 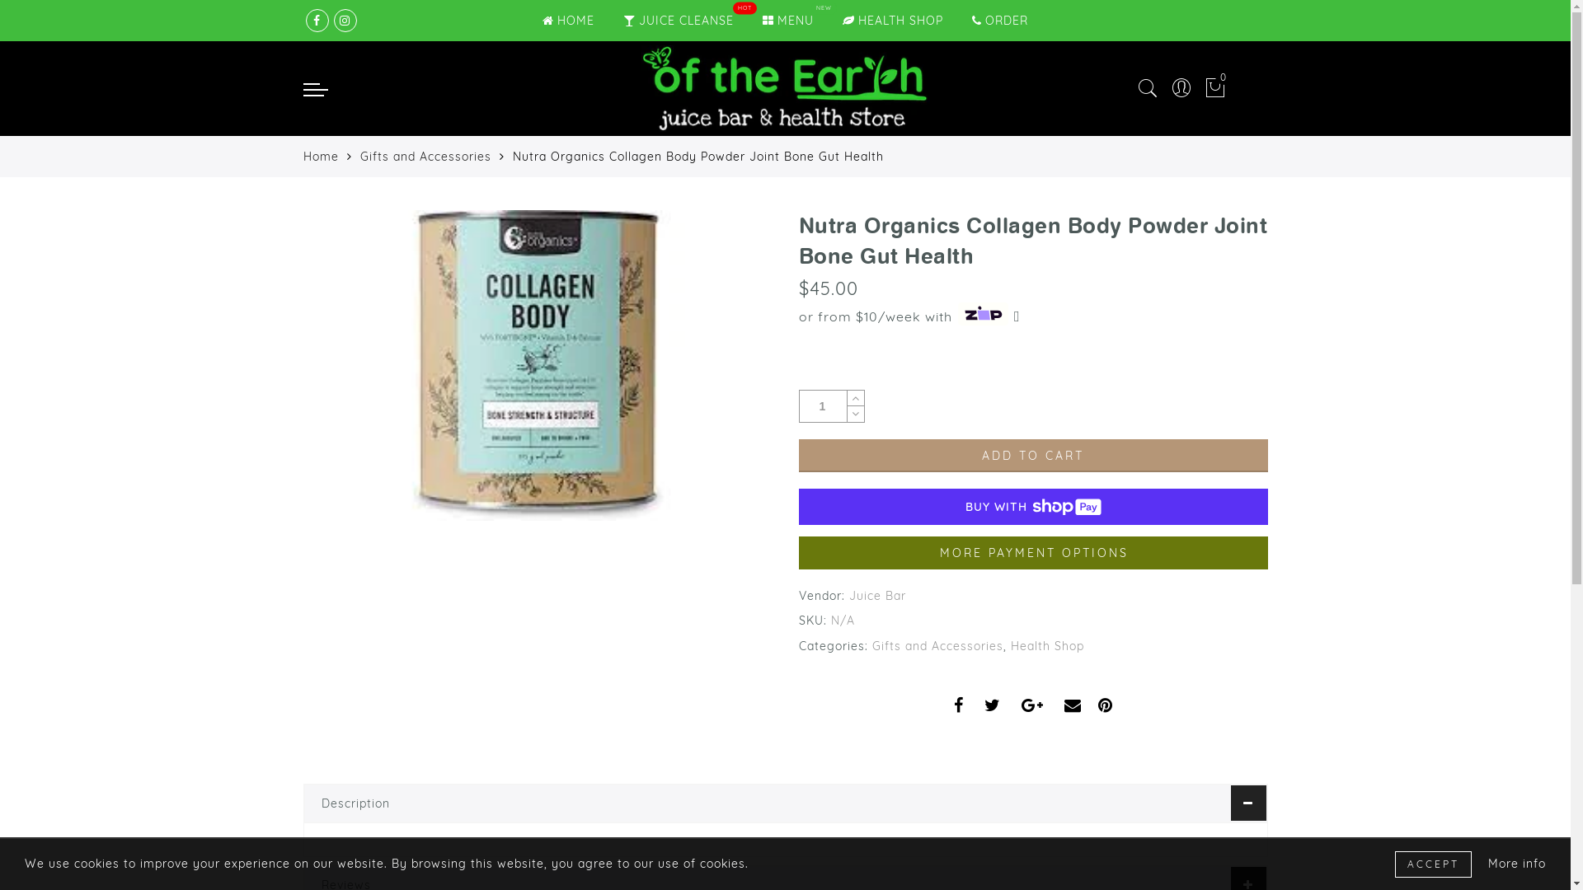 What do you see at coordinates (1032, 553) in the screenshot?
I see `MORE PAYMENT OPTIONS` at bounding box center [1032, 553].